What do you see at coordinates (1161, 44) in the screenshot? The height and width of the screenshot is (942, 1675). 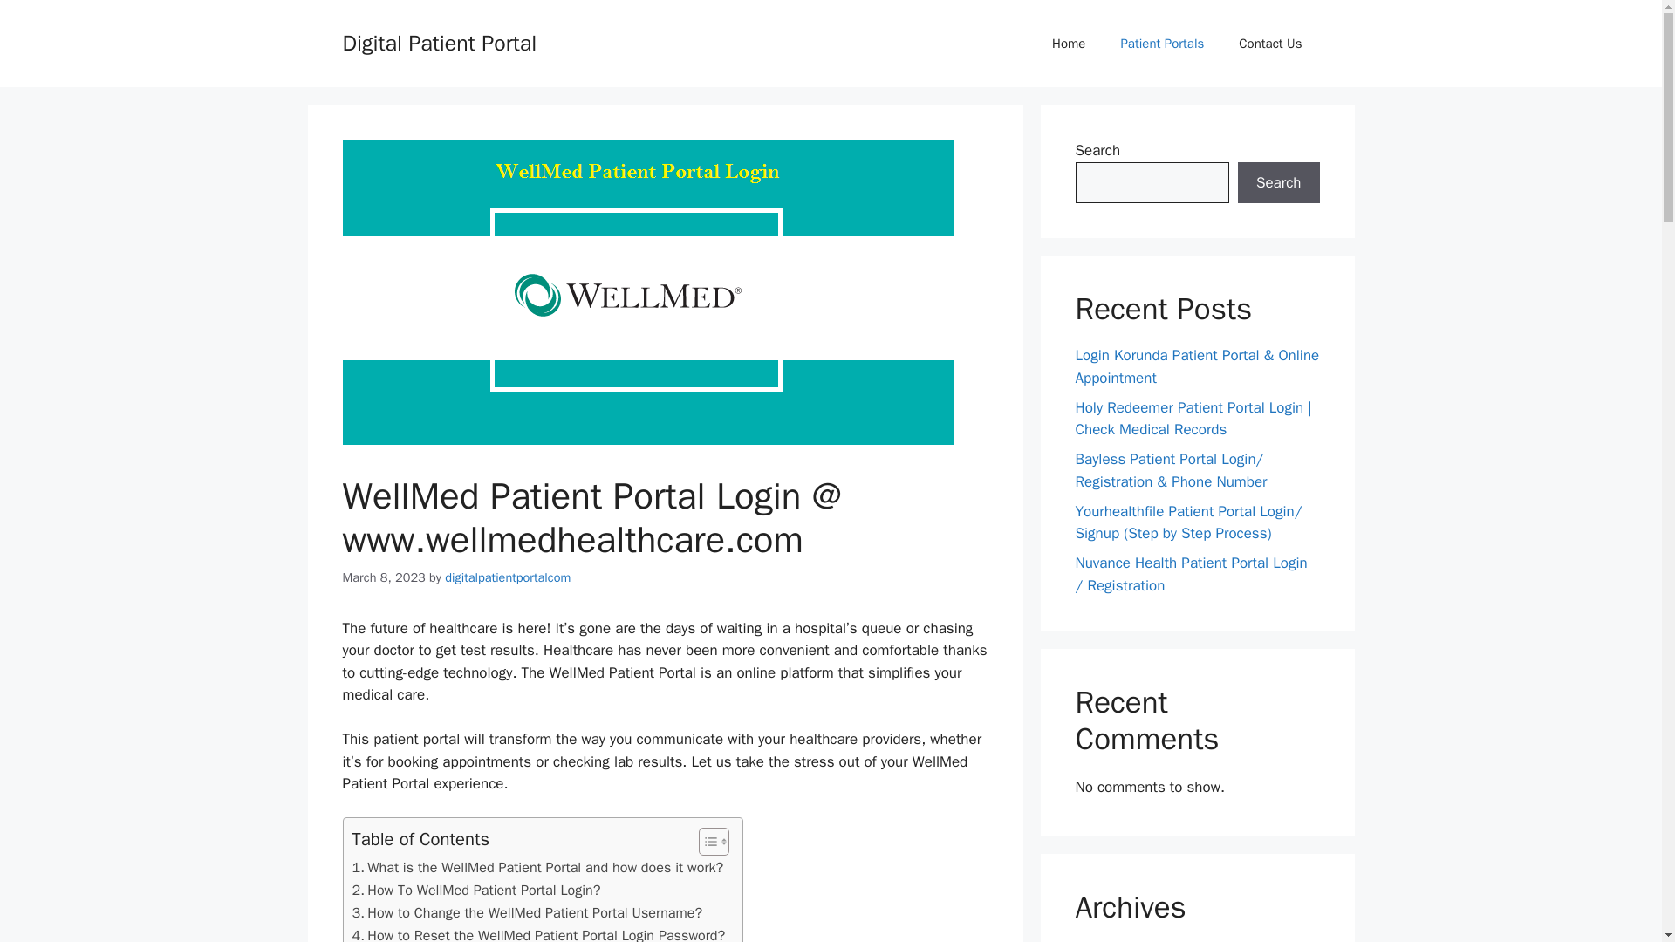 I see `Patient Portals` at bounding box center [1161, 44].